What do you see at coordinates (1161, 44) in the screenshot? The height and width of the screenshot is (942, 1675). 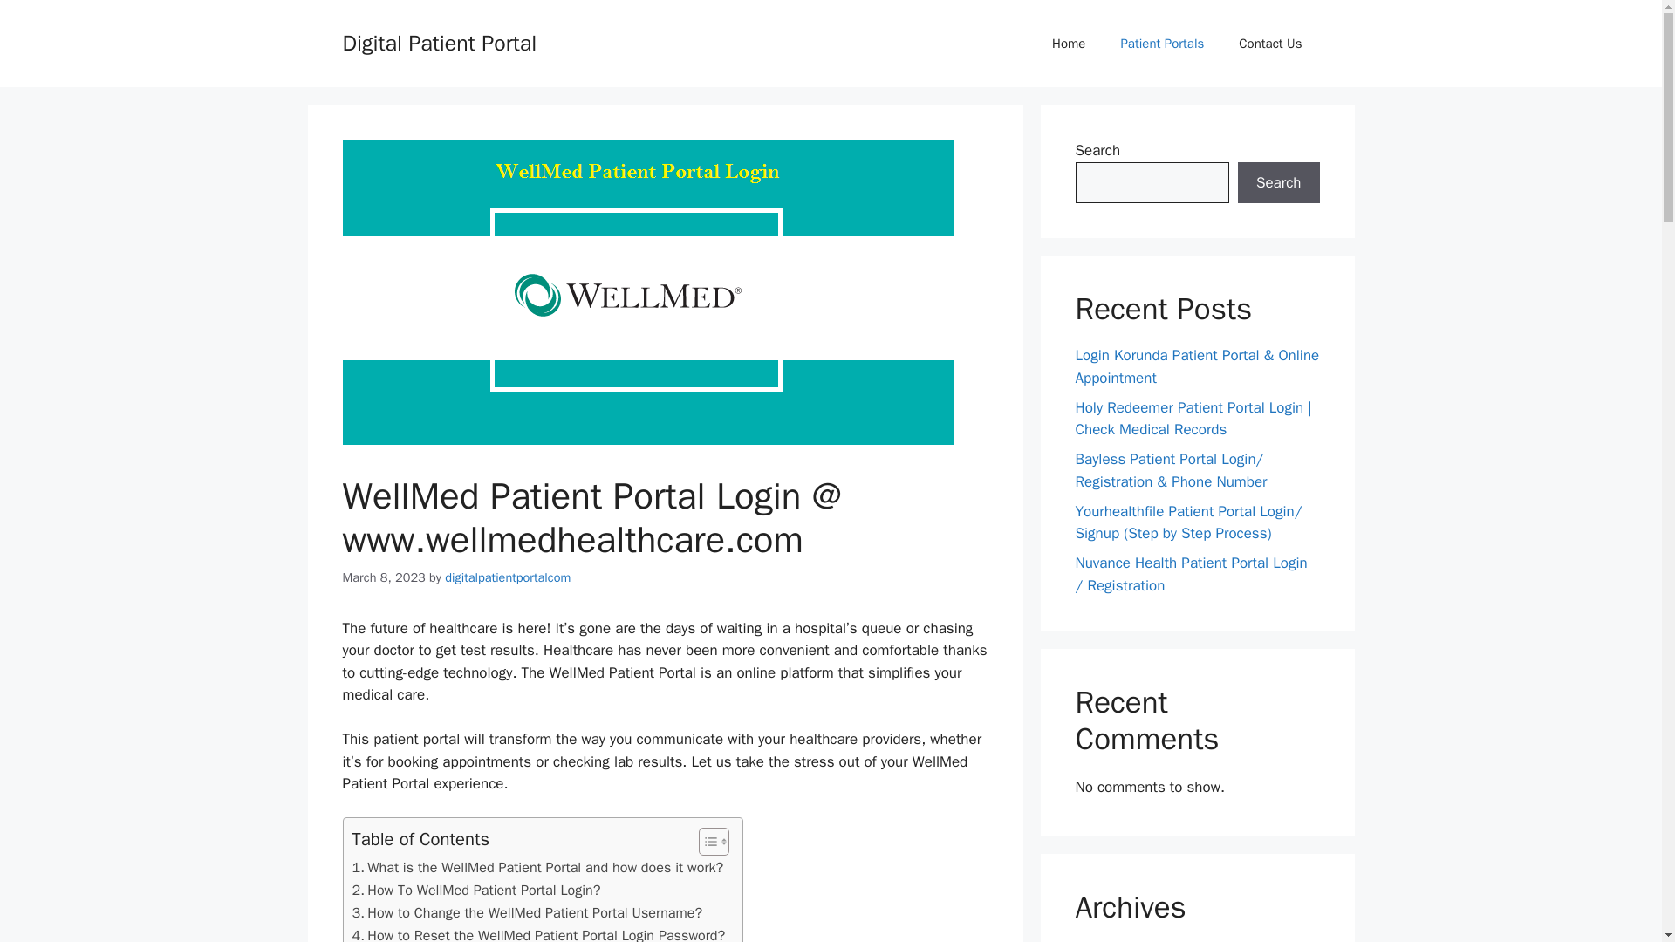 I see `Patient Portals` at bounding box center [1161, 44].